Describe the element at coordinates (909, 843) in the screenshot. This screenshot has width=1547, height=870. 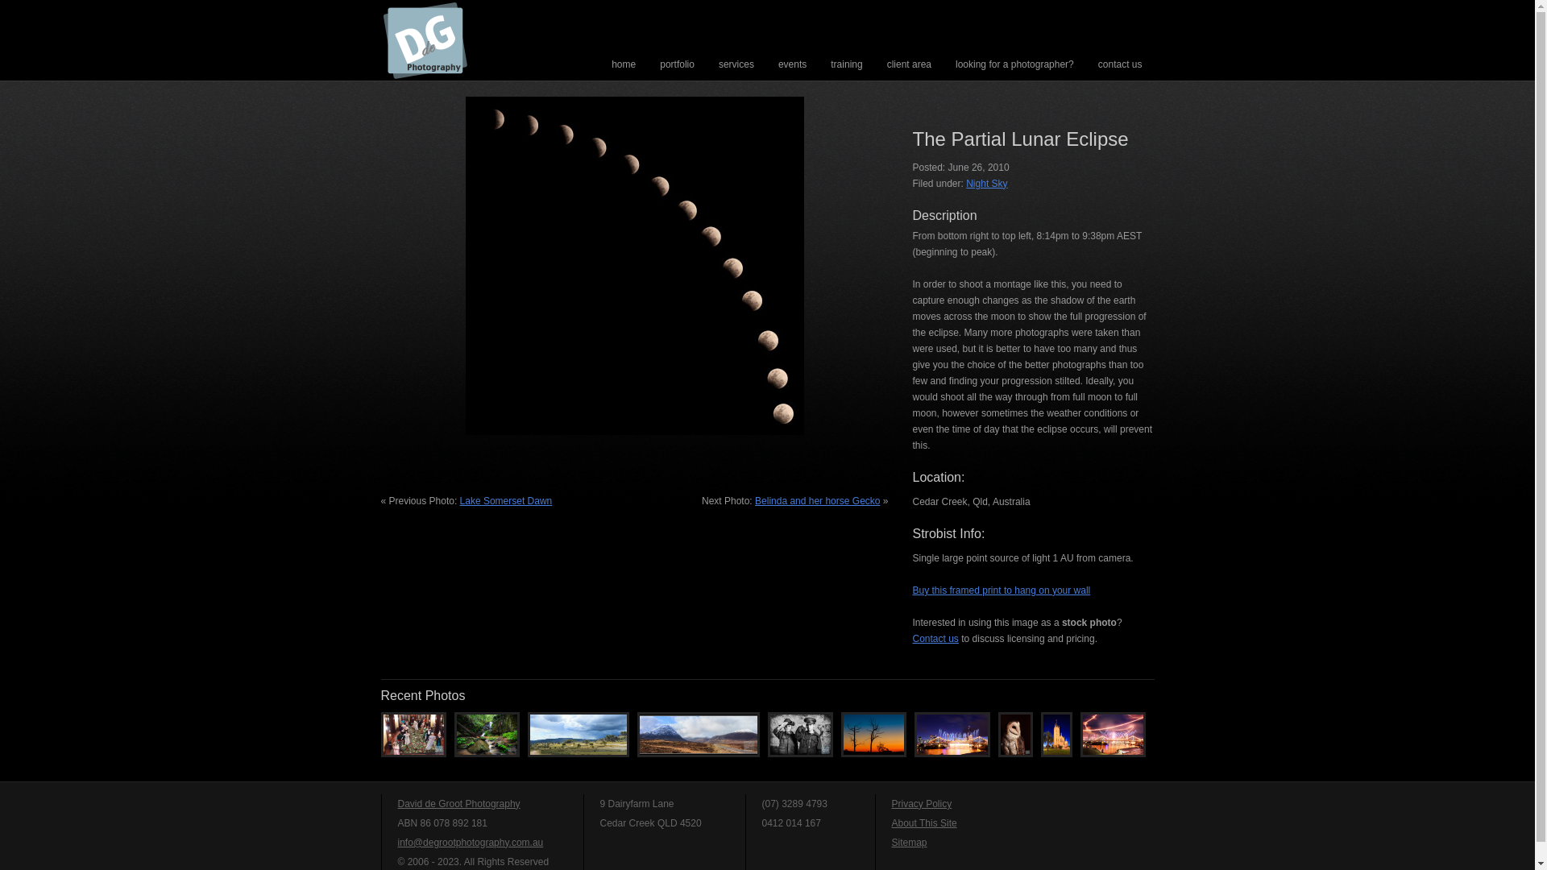
I see `Sitemap` at that location.